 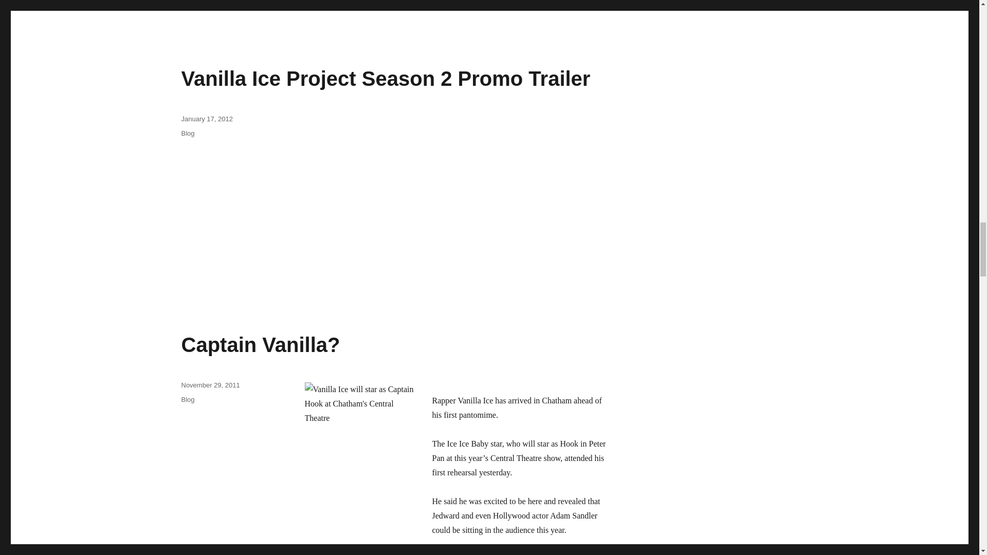 What do you see at coordinates (386, 78) in the screenshot?
I see `Vanilla Ice Project Season 2 Promo Trailer` at bounding box center [386, 78].